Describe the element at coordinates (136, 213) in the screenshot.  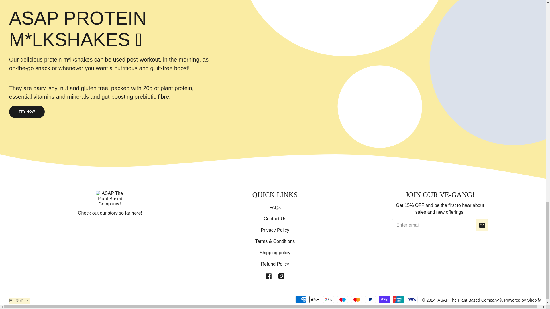
I see `here` at that location.